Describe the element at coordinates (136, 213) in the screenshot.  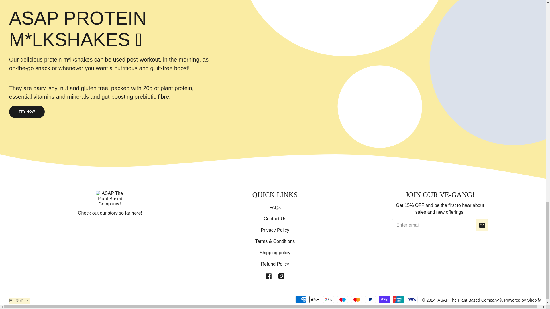
I see `here` at that location.